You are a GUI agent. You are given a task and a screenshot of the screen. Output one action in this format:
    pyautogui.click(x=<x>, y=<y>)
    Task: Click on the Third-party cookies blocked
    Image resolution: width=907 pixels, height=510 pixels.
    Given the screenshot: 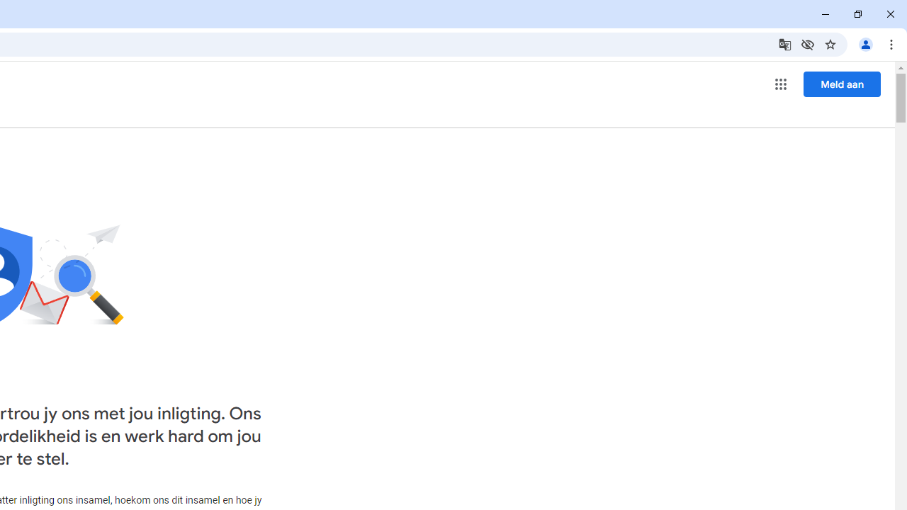 What is the action you would take?
    pyautogui.click(x=808, y=44)
    